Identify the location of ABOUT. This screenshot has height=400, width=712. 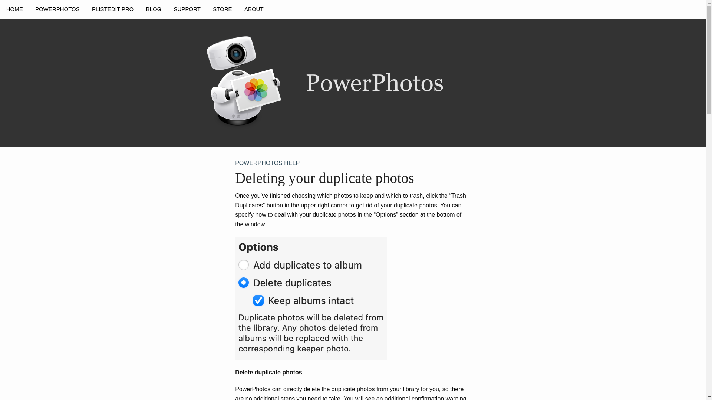
(254, 9).